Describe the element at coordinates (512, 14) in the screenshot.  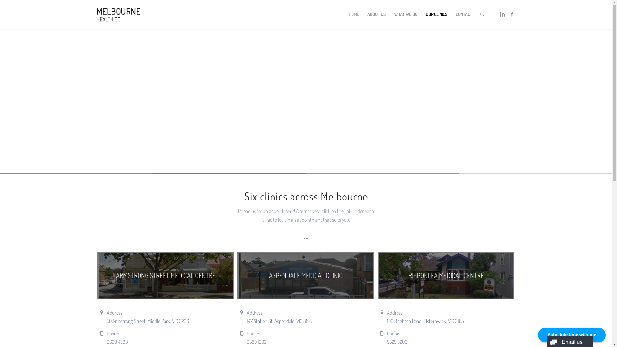
I see `Facebook` at that location.